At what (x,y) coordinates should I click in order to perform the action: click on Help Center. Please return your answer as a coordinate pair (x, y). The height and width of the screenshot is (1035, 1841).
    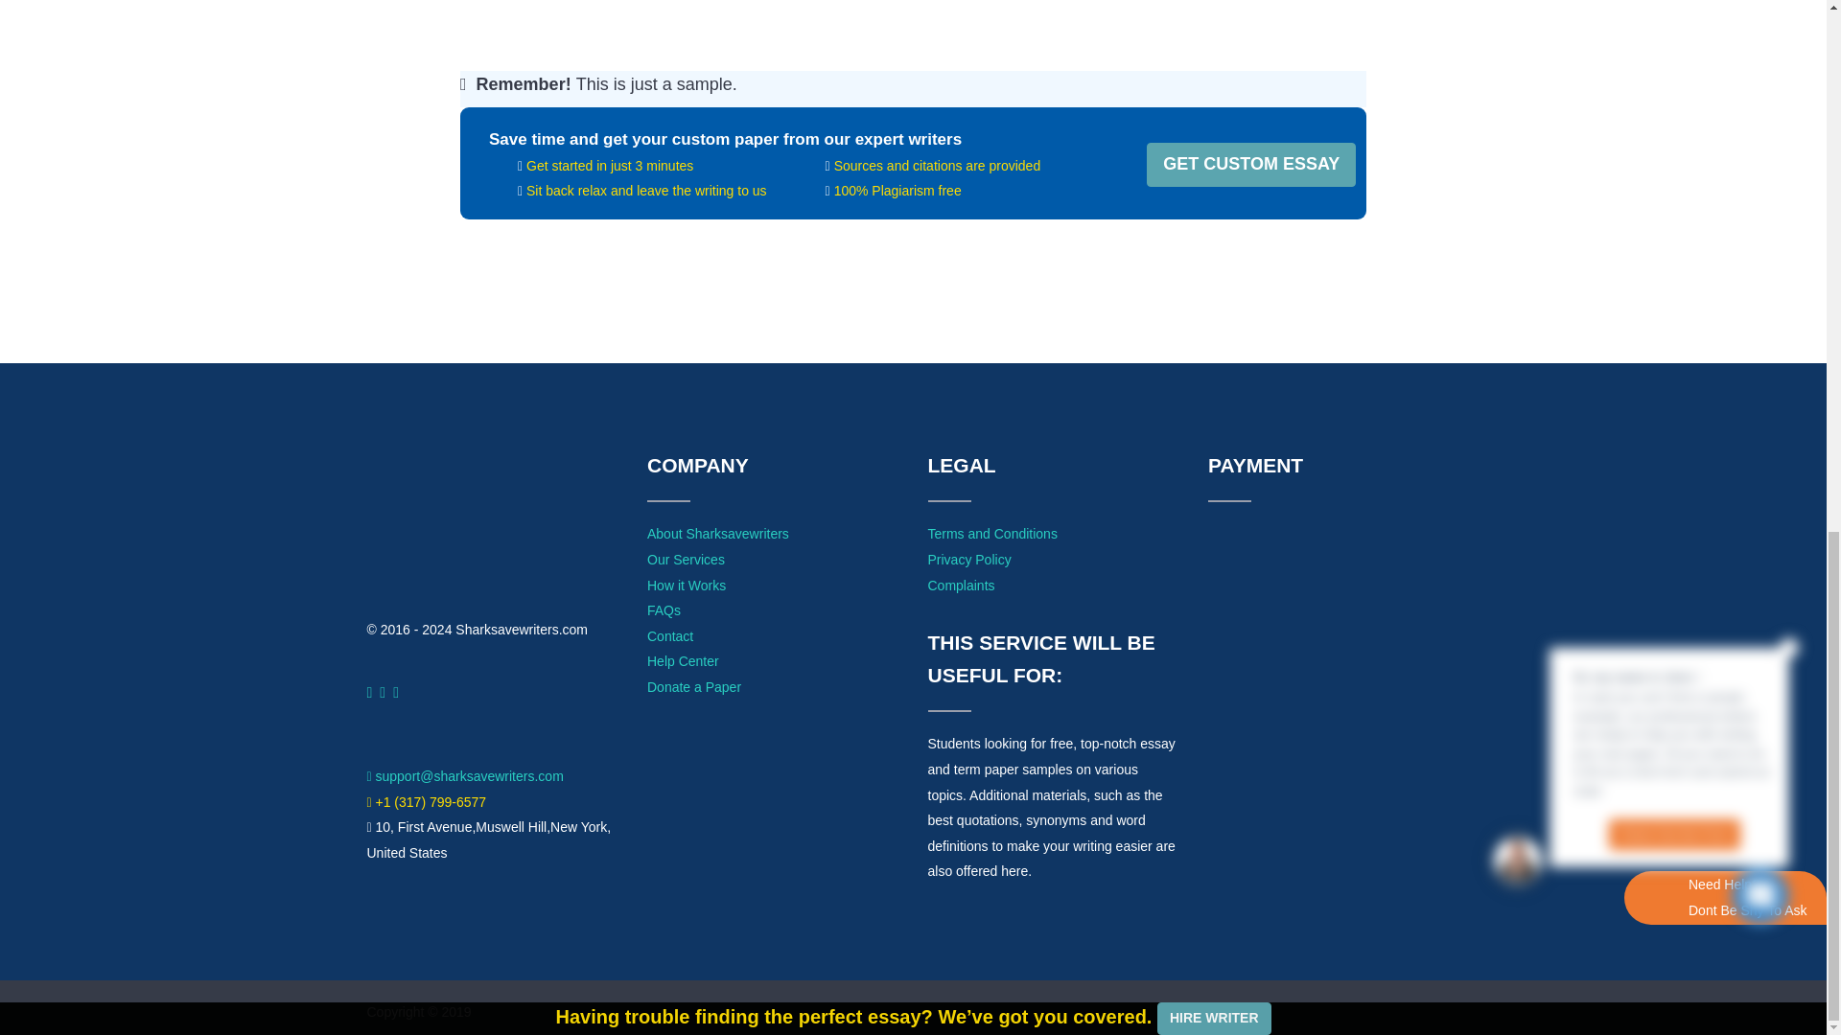
    Looking at the image, I should click on (683, 660).